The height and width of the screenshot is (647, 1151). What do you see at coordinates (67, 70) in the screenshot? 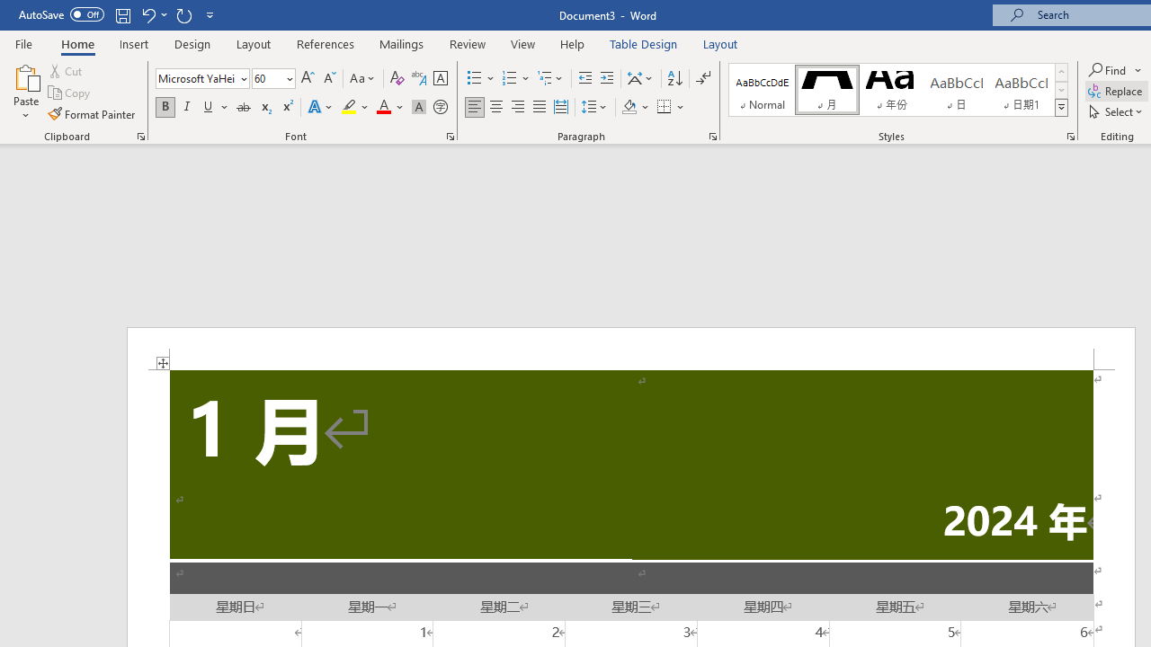
I see `Cut` at bounding box center [67, 70].